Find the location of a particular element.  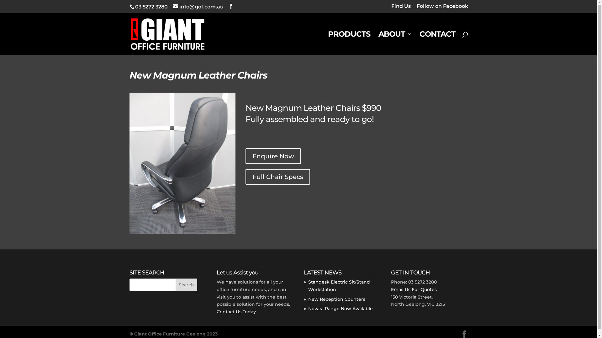

Contact Us Today is located at coordinates (236, 312).